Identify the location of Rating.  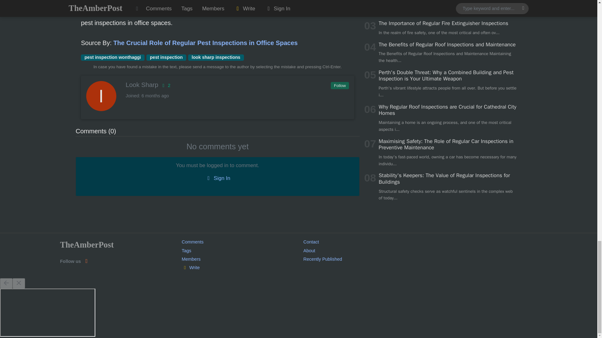
(165, 85).